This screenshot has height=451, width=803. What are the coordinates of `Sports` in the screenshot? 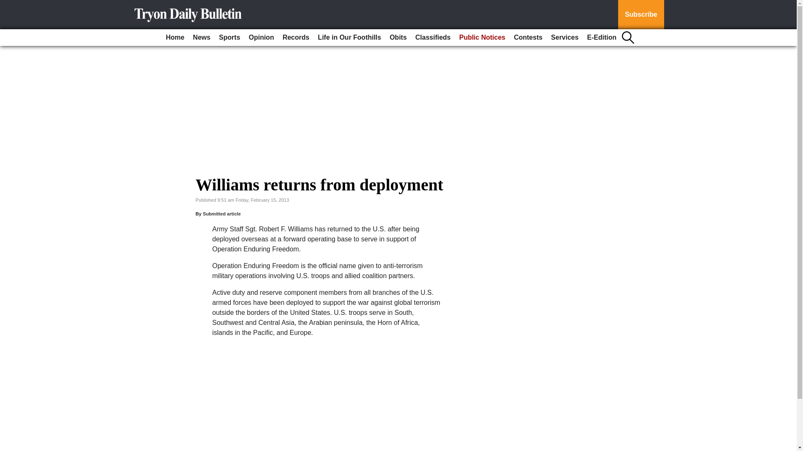 It's located at (230, 38).